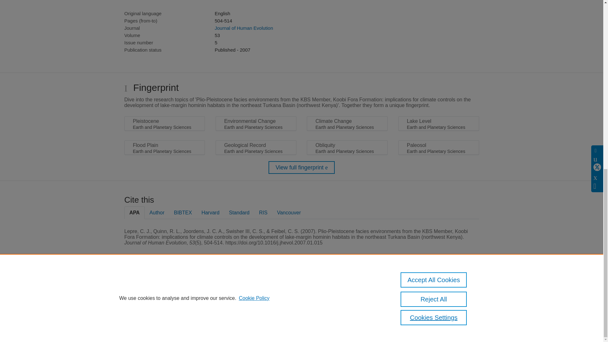 This screenshot has height=342, width=608. I want to click on View full fingerprint, so click(301, 167).